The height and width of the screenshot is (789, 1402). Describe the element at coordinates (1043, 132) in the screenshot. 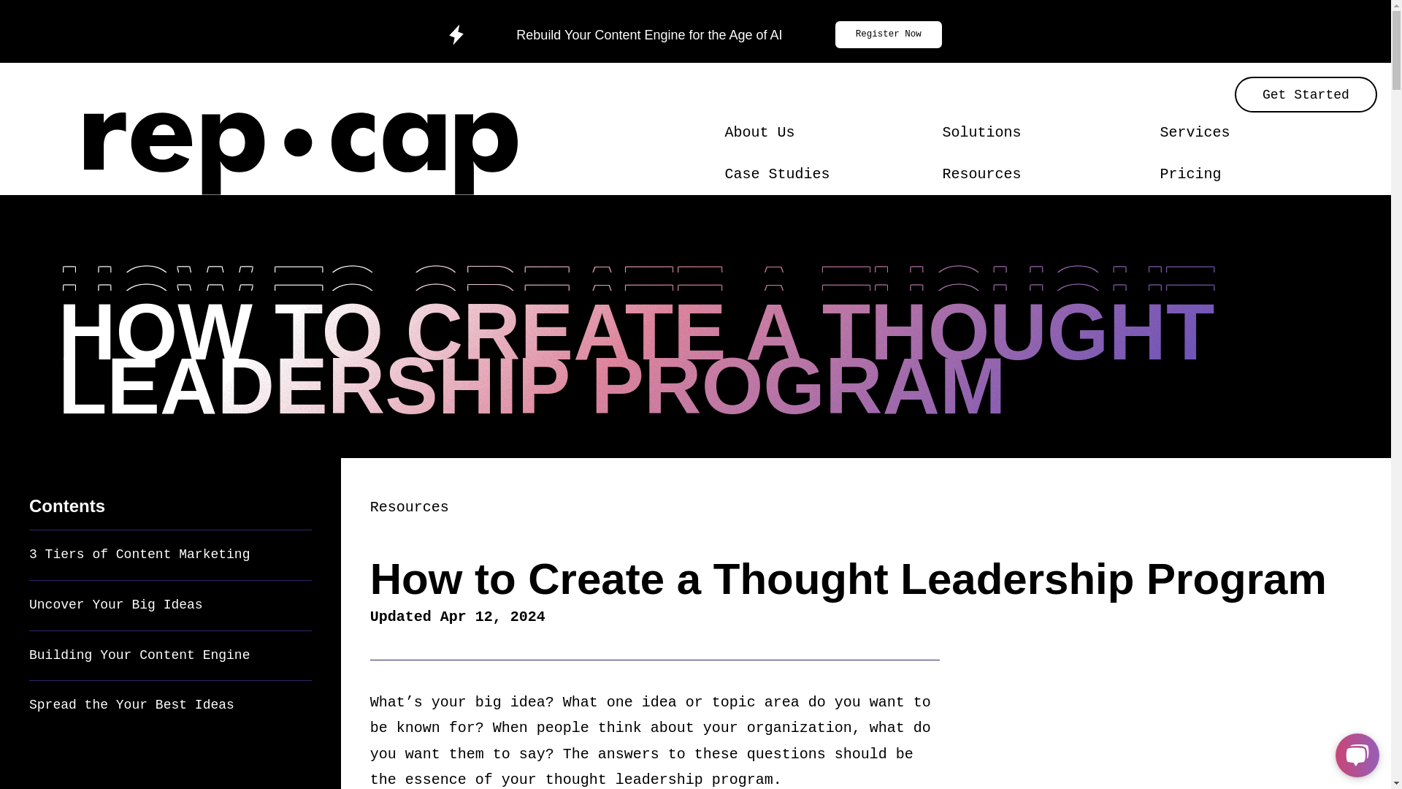

I see `Visit Content Marketing Solutions Page` at that location.